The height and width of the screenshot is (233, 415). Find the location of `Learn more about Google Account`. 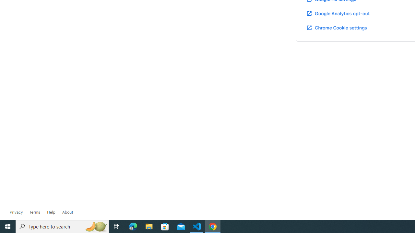

Learn more about Google Account is located at coordinates (67, 212).